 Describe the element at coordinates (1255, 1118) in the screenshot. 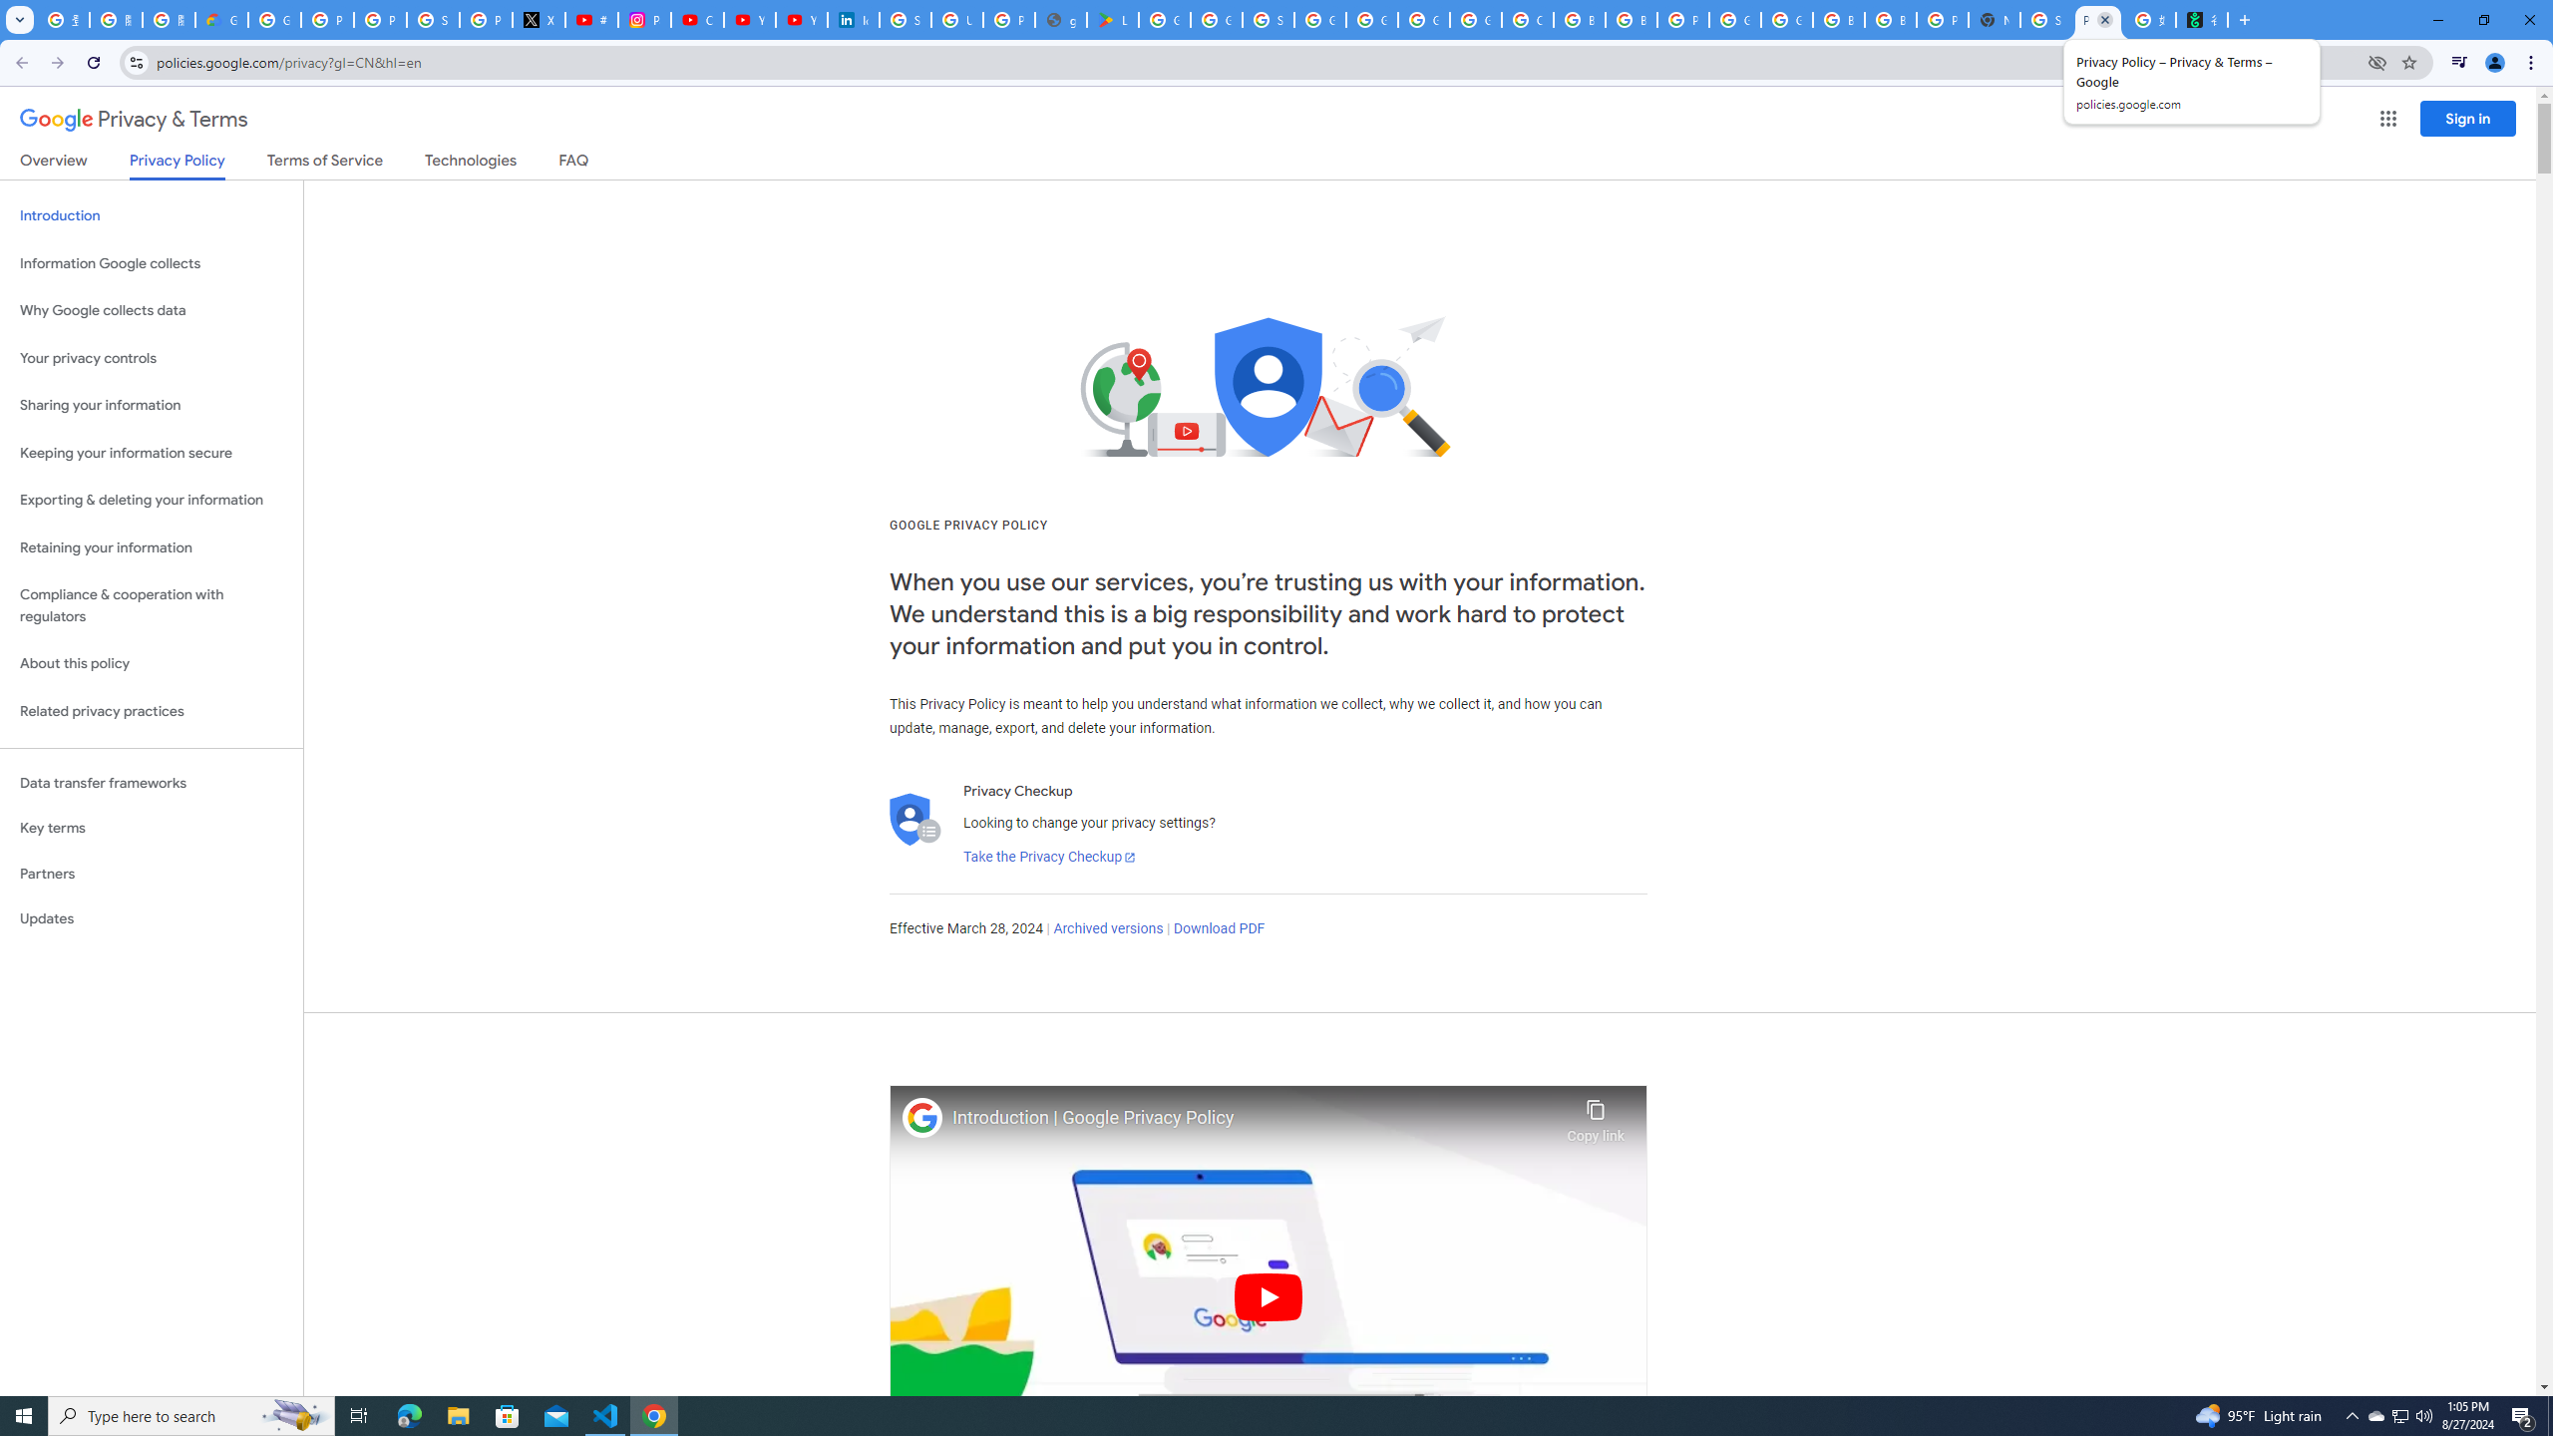

I see `Introduction | Google Privacy Policy` at that location.